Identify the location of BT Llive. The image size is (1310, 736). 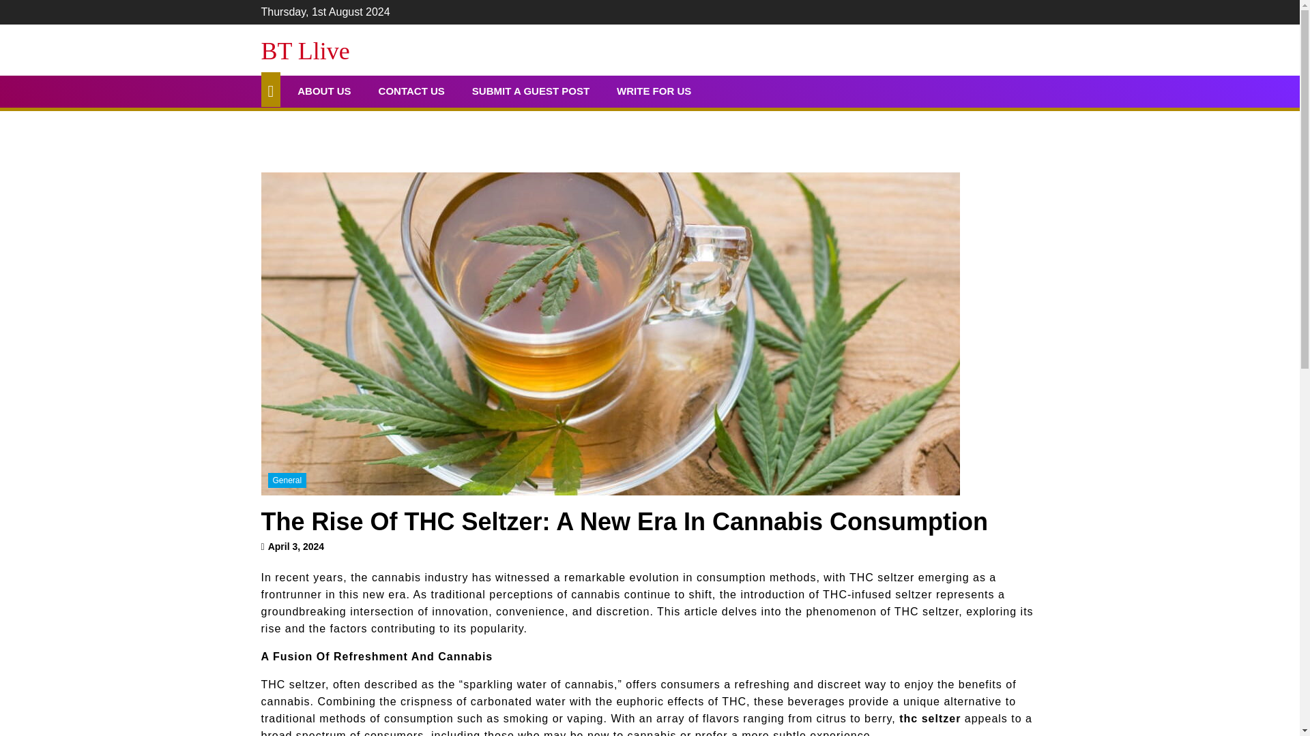
(305, 51).